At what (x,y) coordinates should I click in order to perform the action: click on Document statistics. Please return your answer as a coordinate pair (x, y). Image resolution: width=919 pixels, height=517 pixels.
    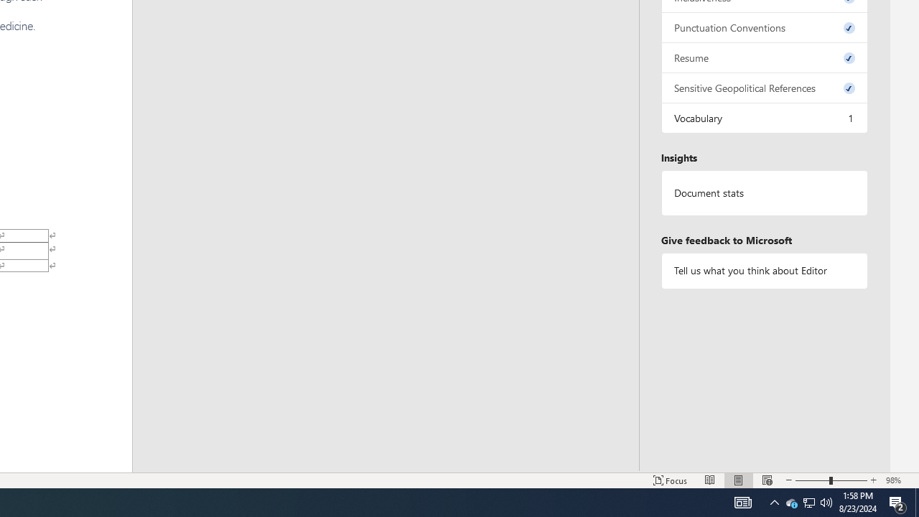
    Looking at the image, I should click on (764, 193).